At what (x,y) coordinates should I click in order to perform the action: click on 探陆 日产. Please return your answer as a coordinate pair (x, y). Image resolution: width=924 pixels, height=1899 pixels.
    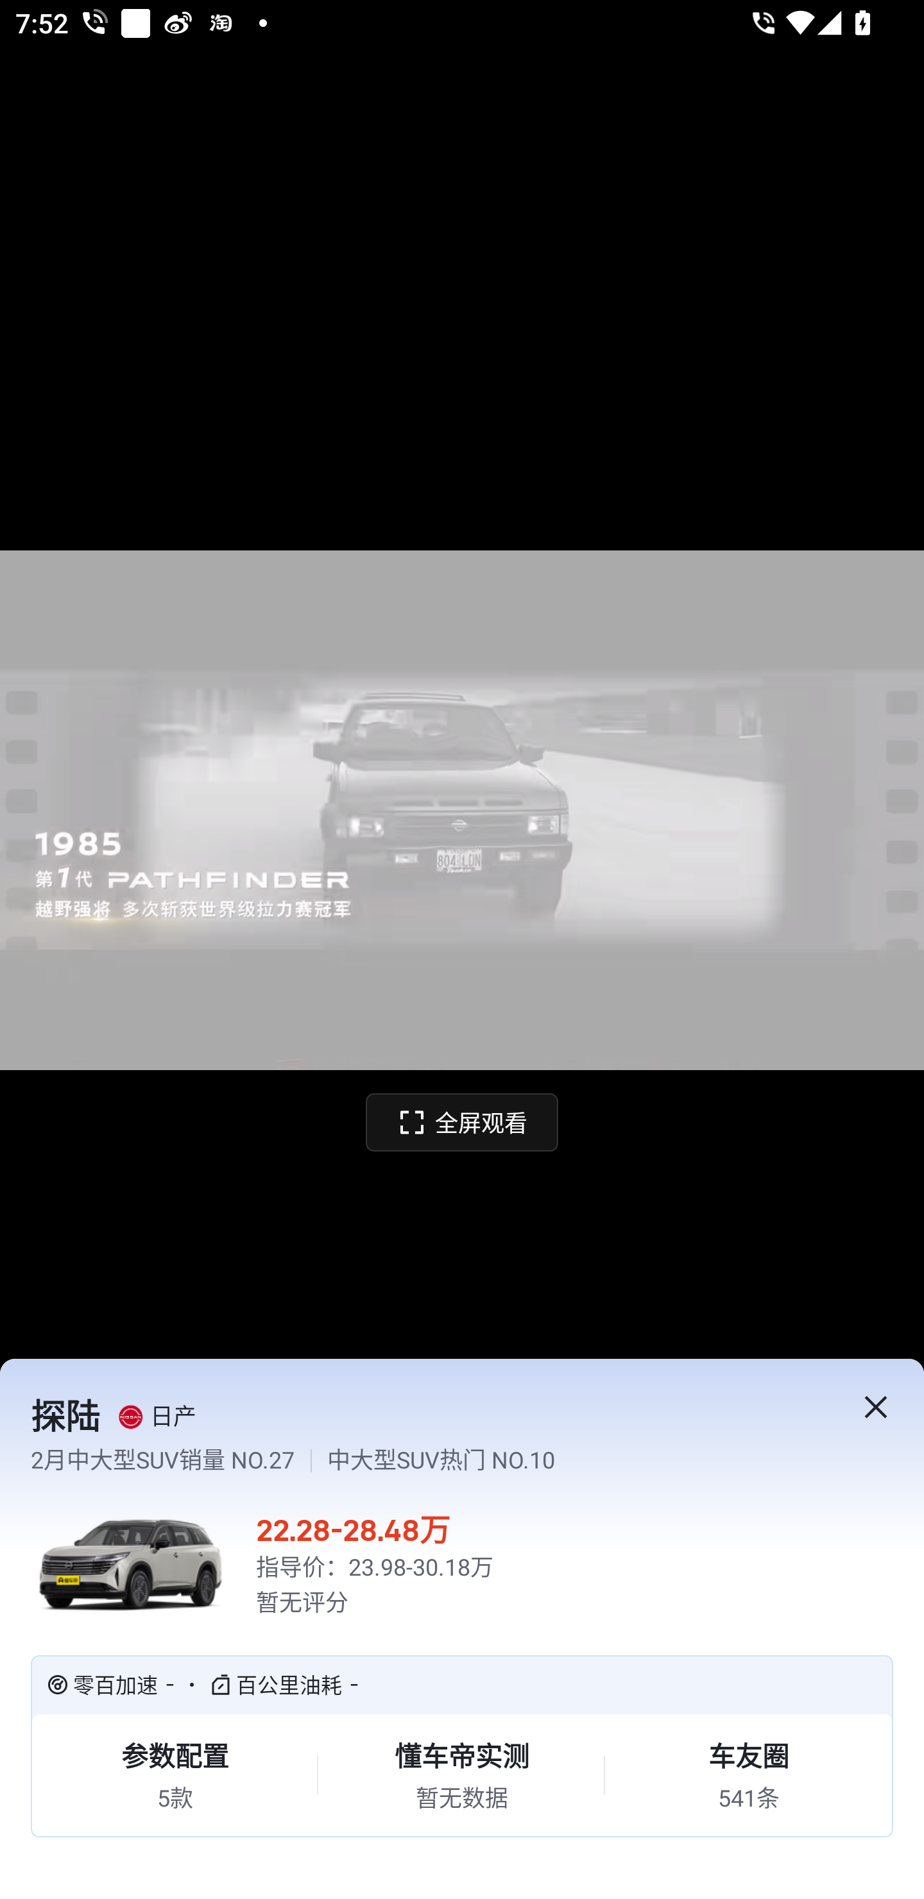
    Looking at the image, I should click on (425, 1417).